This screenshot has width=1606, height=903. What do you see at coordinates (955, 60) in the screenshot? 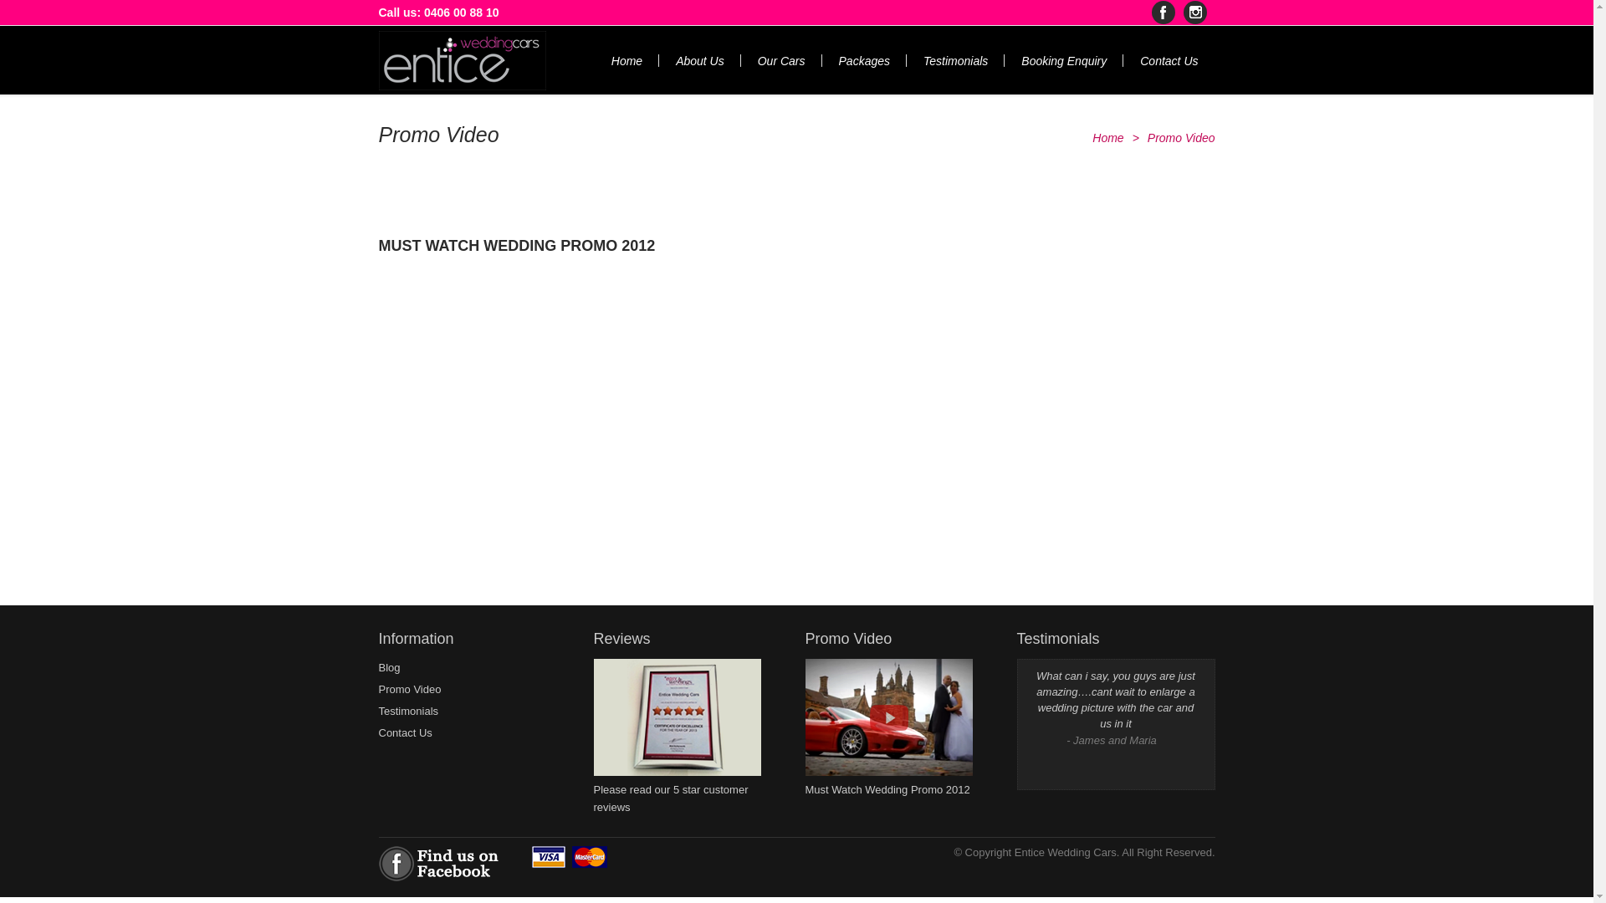
I see `Testimonials` at bounding box center [955, 60].